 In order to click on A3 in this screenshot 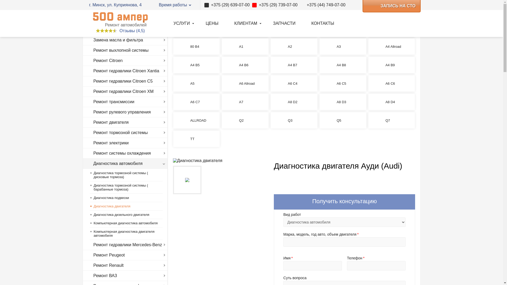, I will do `click(343, 46)`.